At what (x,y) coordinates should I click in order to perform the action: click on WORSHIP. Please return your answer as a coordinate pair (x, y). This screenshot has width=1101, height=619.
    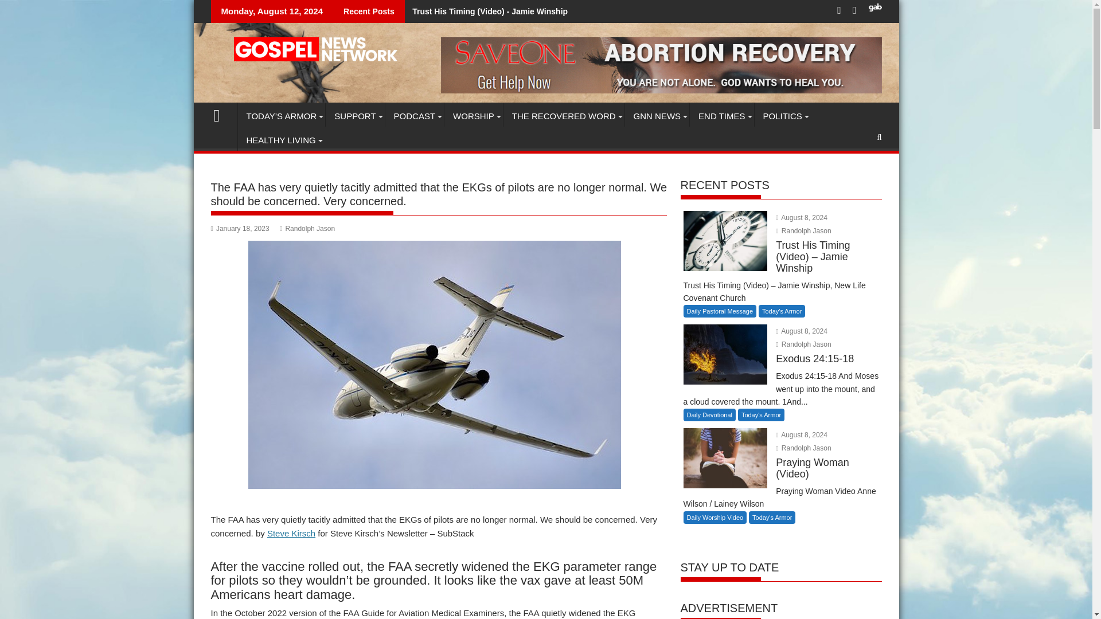
    Looking at the image, I should click on (474, 116).